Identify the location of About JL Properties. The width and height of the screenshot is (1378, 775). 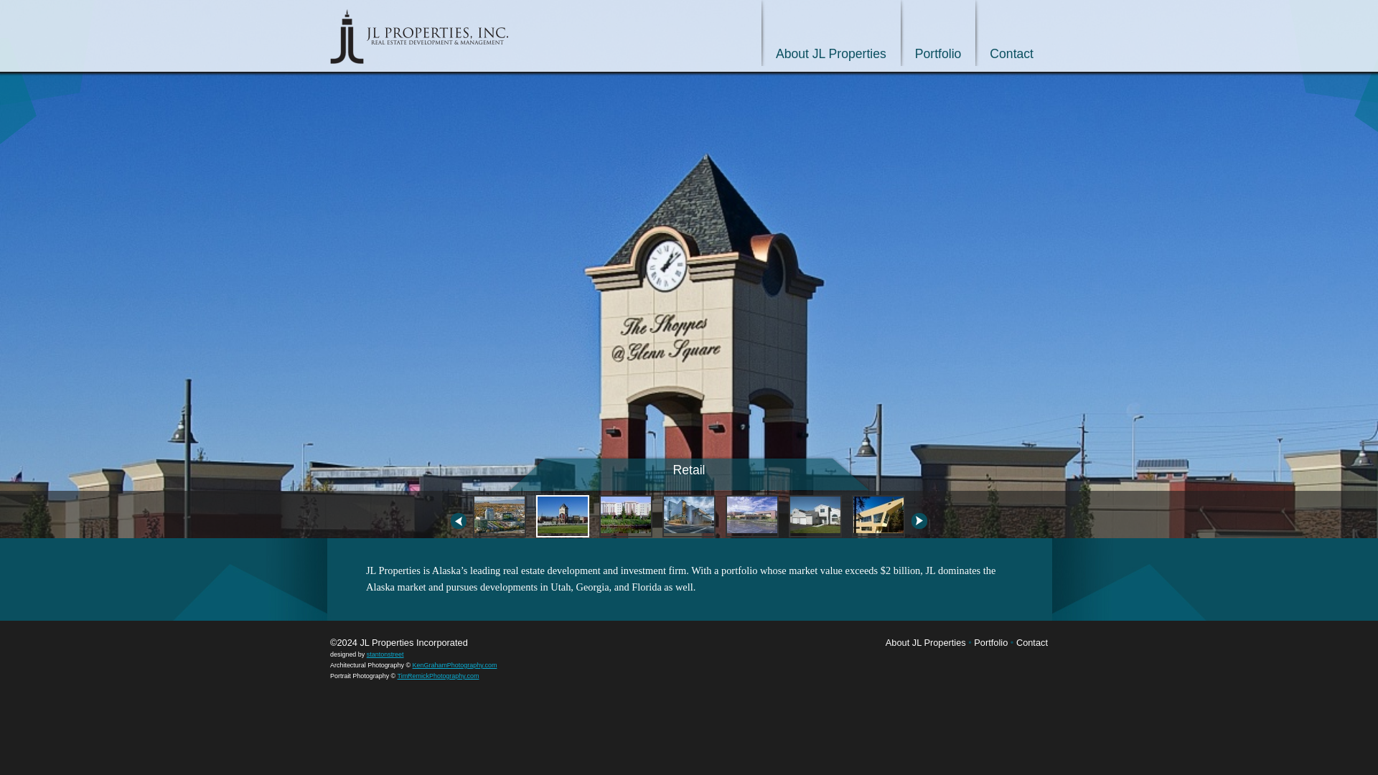
(926, 642).